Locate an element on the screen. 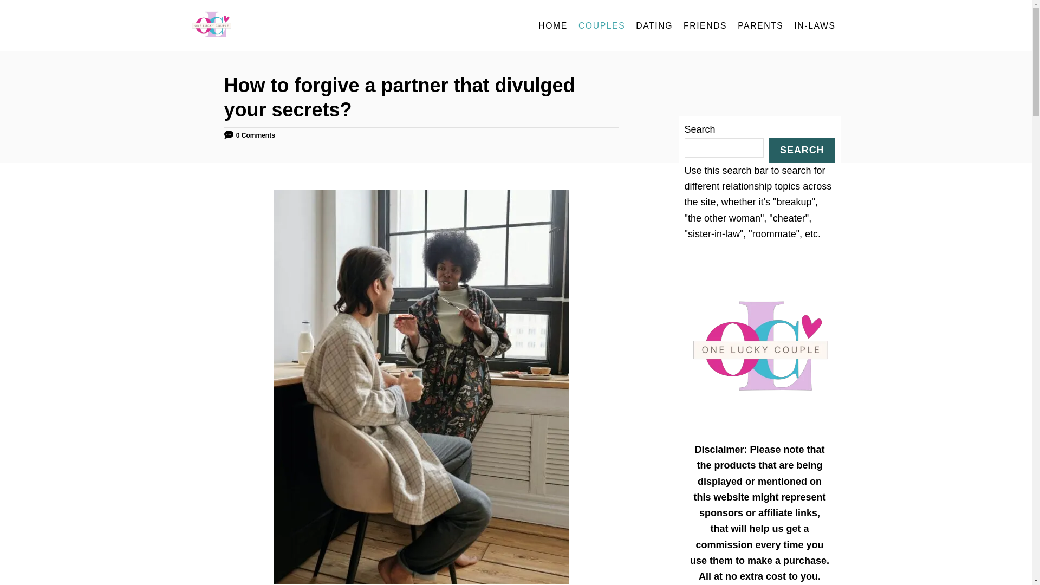 The width and height of the screenshot is (1040, 585). SEARCH is located at coordinates (802, 149).